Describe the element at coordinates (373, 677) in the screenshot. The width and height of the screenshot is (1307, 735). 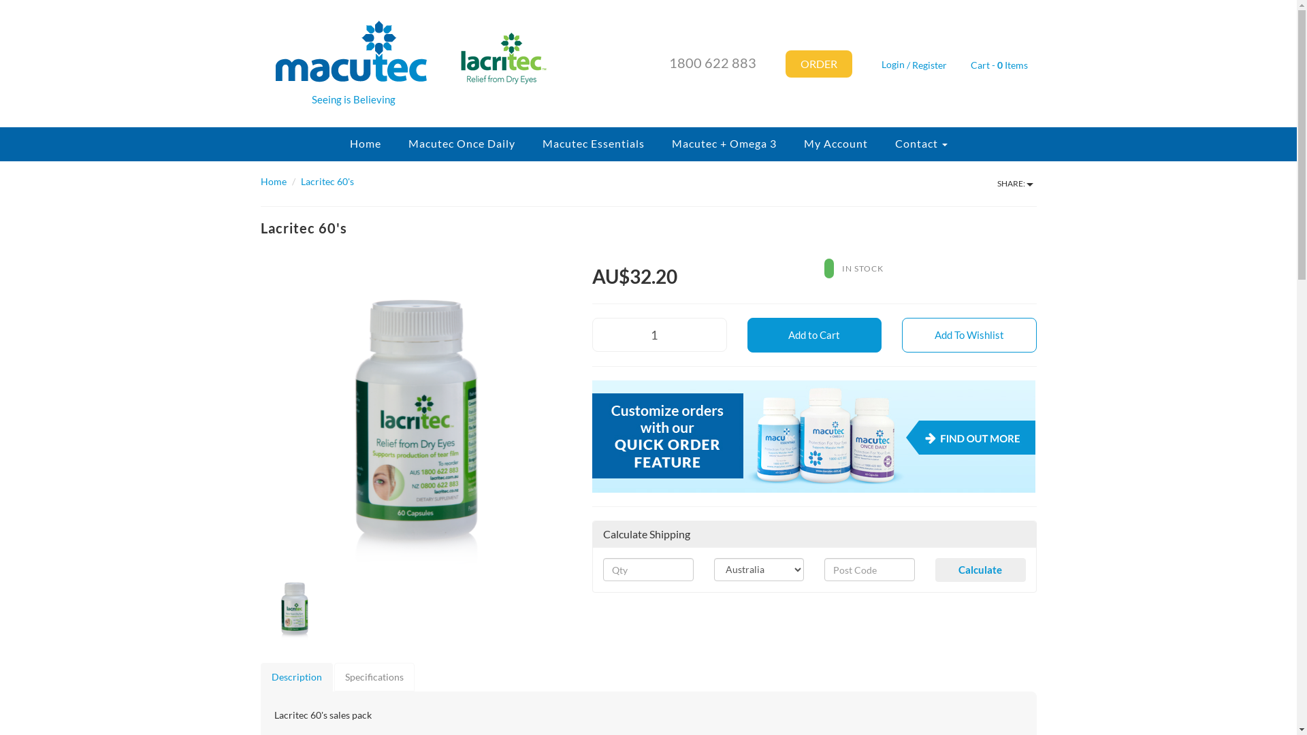
I see `Specifications` at that location.